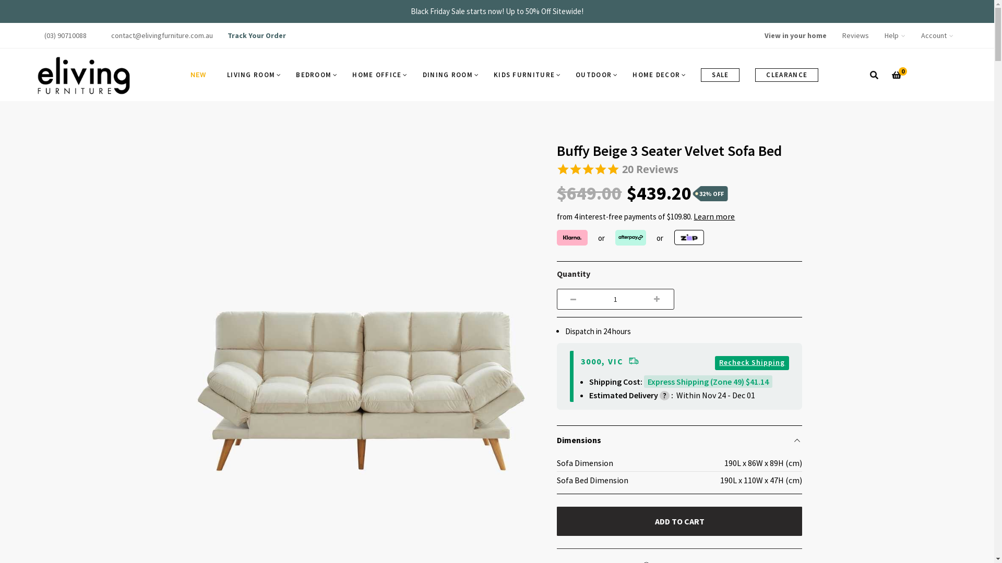 This screenshot has height=563, width=1002. What do you see at coordinates (714, 216) in the screenshot?
I see `Learn more` at bounding box center [714, 216].